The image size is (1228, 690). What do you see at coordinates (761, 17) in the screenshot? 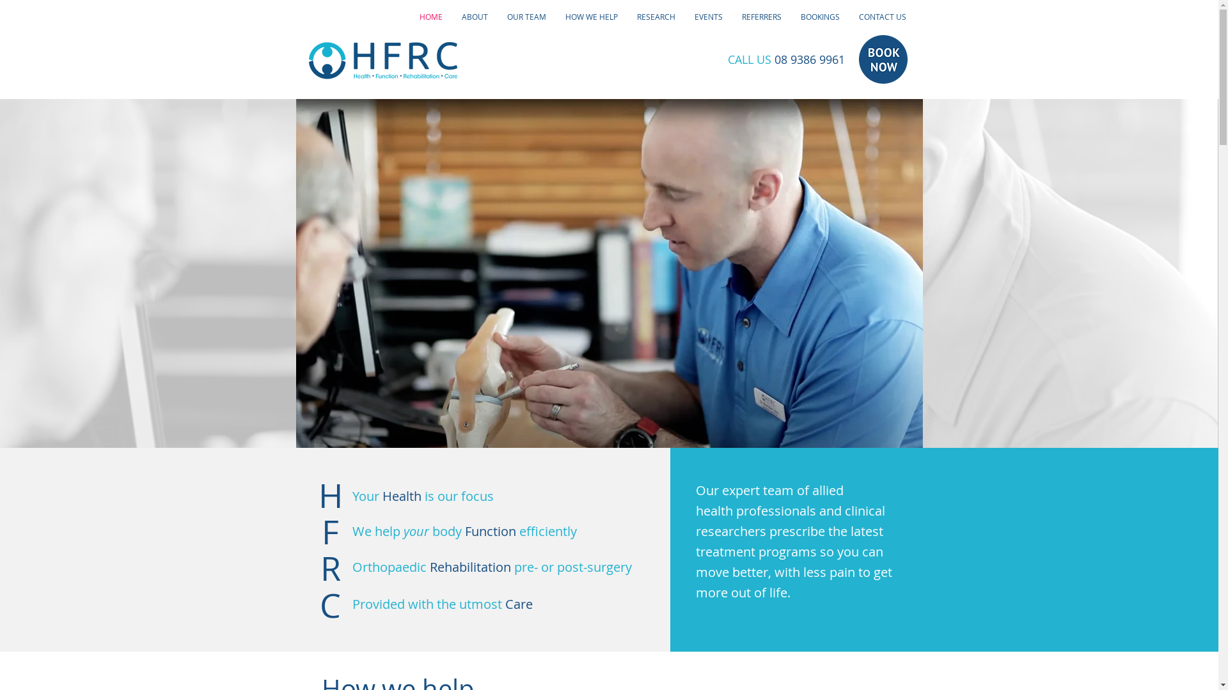
I see `REFERRERS` at bounding box center [761, 17].